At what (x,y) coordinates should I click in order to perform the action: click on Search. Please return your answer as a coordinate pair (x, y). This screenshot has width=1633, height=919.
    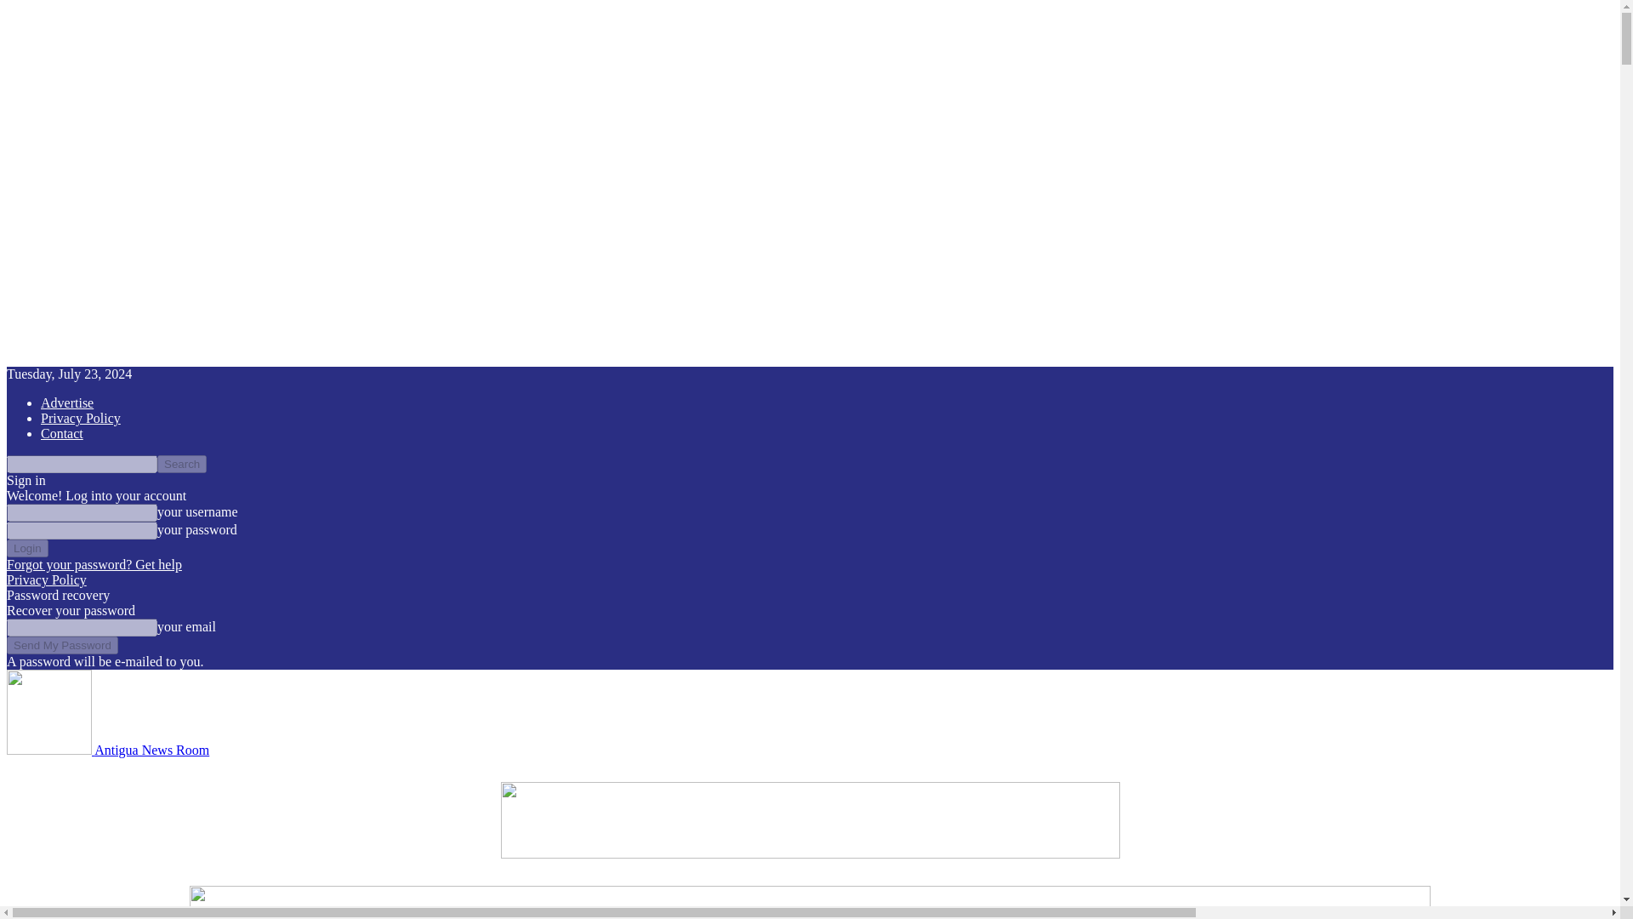
    Looking at the image, I should click on (182, 464).